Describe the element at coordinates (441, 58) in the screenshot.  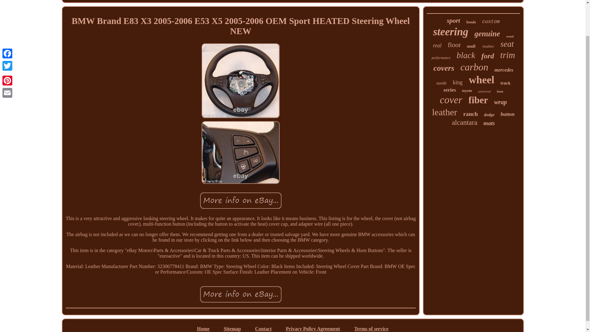
I see `performance` at that location.